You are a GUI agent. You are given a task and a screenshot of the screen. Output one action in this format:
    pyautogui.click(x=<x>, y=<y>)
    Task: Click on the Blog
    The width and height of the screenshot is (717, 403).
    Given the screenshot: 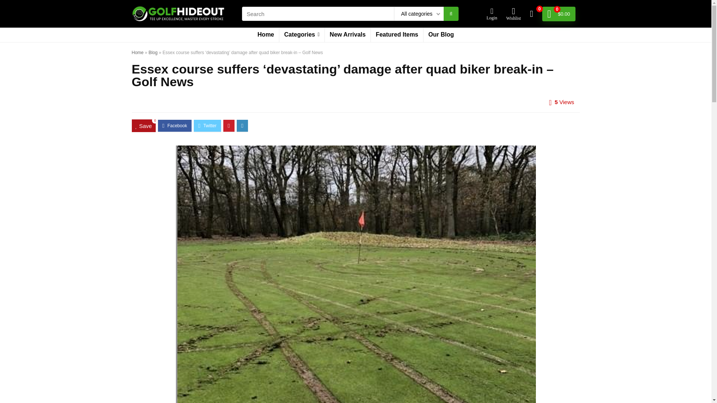 What is the action you would take?
    pyautogui.click(x=153, y=52)
    